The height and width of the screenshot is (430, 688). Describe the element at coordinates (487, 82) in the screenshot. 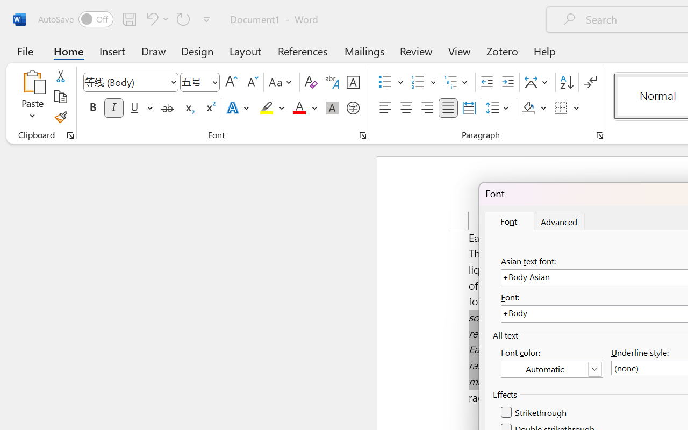

I see `Decrease Indent` at that location.